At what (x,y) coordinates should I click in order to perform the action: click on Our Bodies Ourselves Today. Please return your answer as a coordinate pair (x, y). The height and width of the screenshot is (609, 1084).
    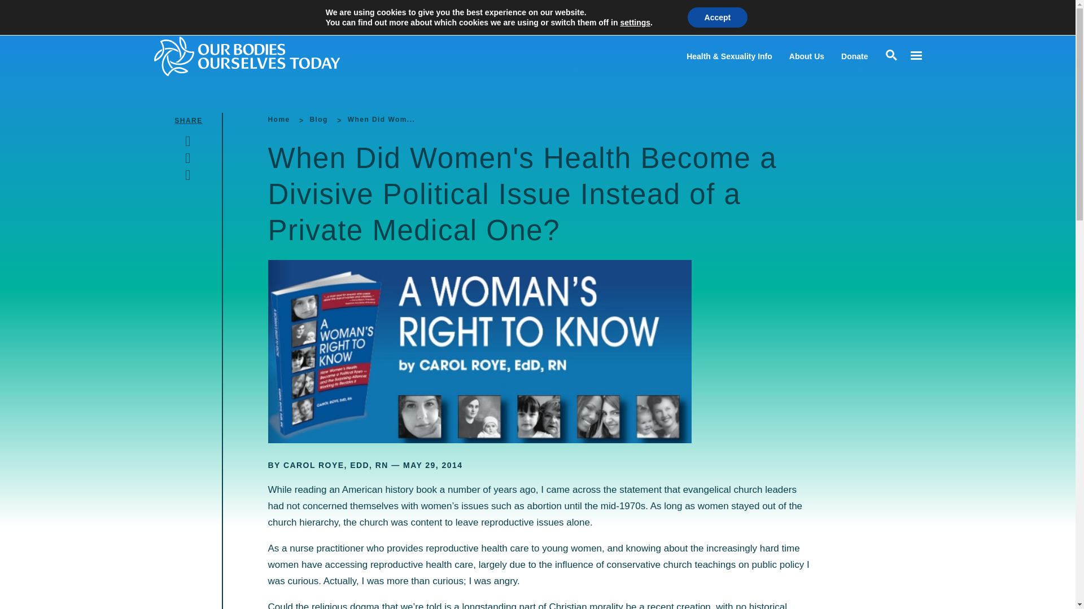
    Looking at the image, I should click on (269, 56).